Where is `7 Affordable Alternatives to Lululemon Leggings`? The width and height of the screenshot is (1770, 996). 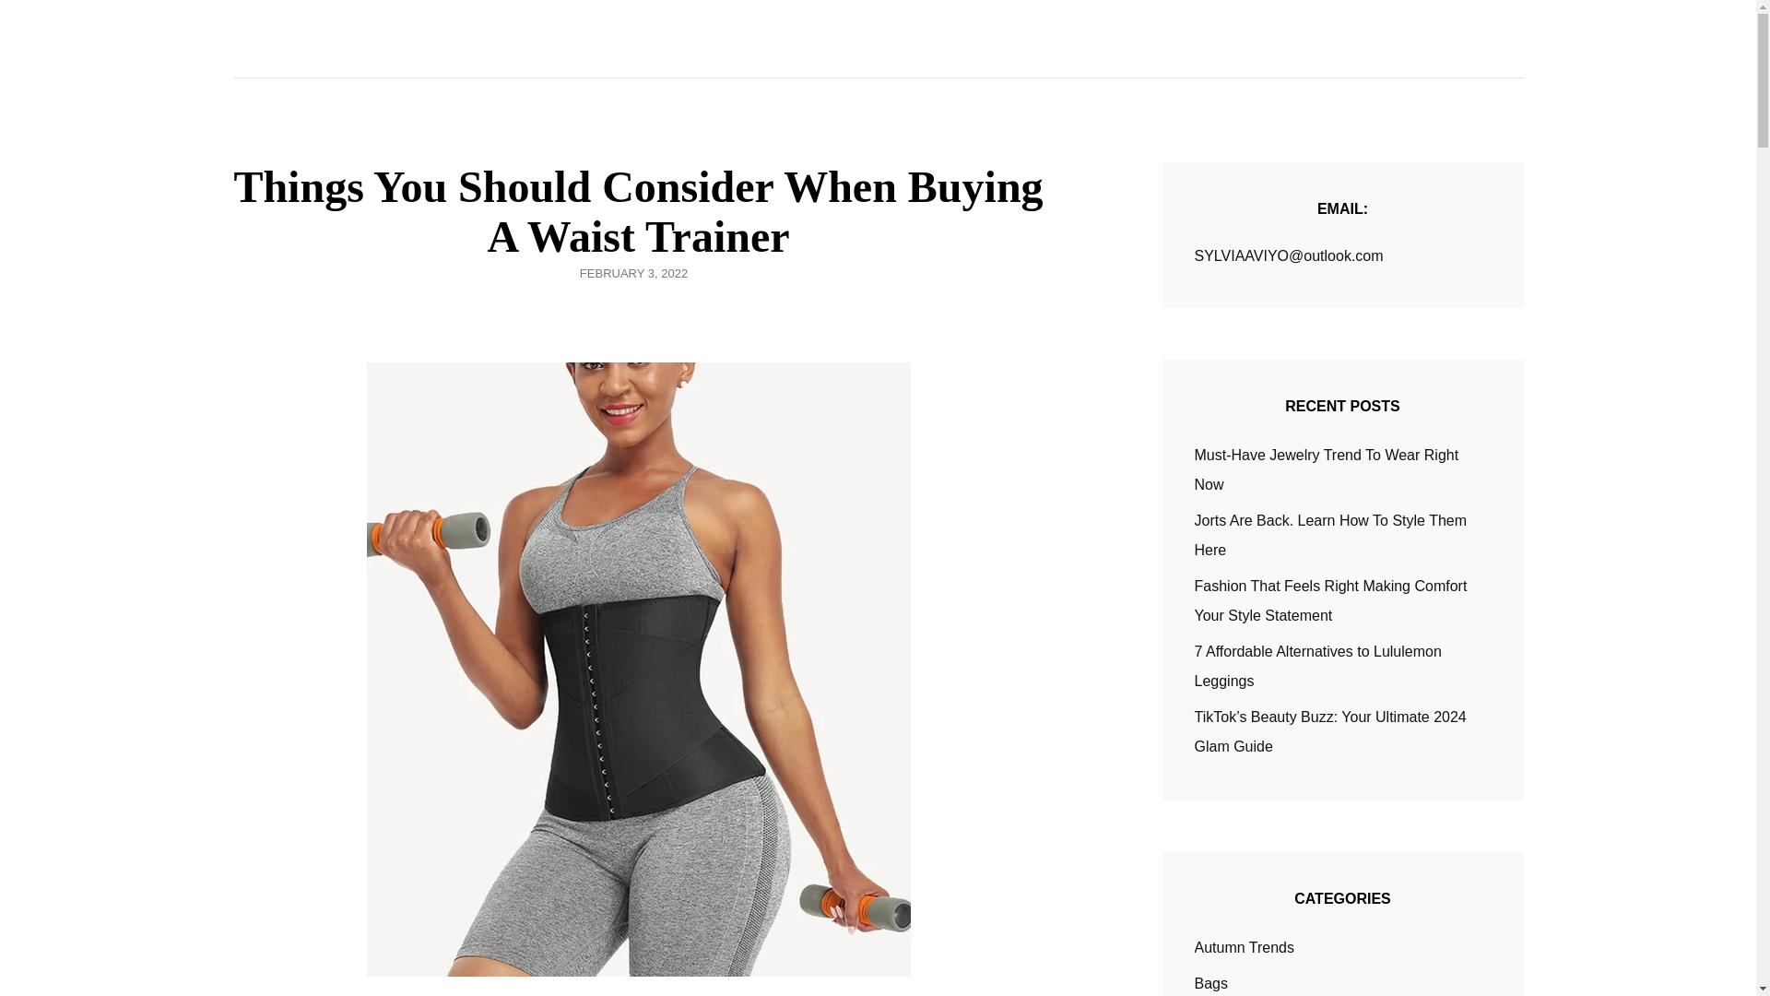 7 Affordable Alternatives to Lululemon Leggings is located at coordinates (1318, 666).